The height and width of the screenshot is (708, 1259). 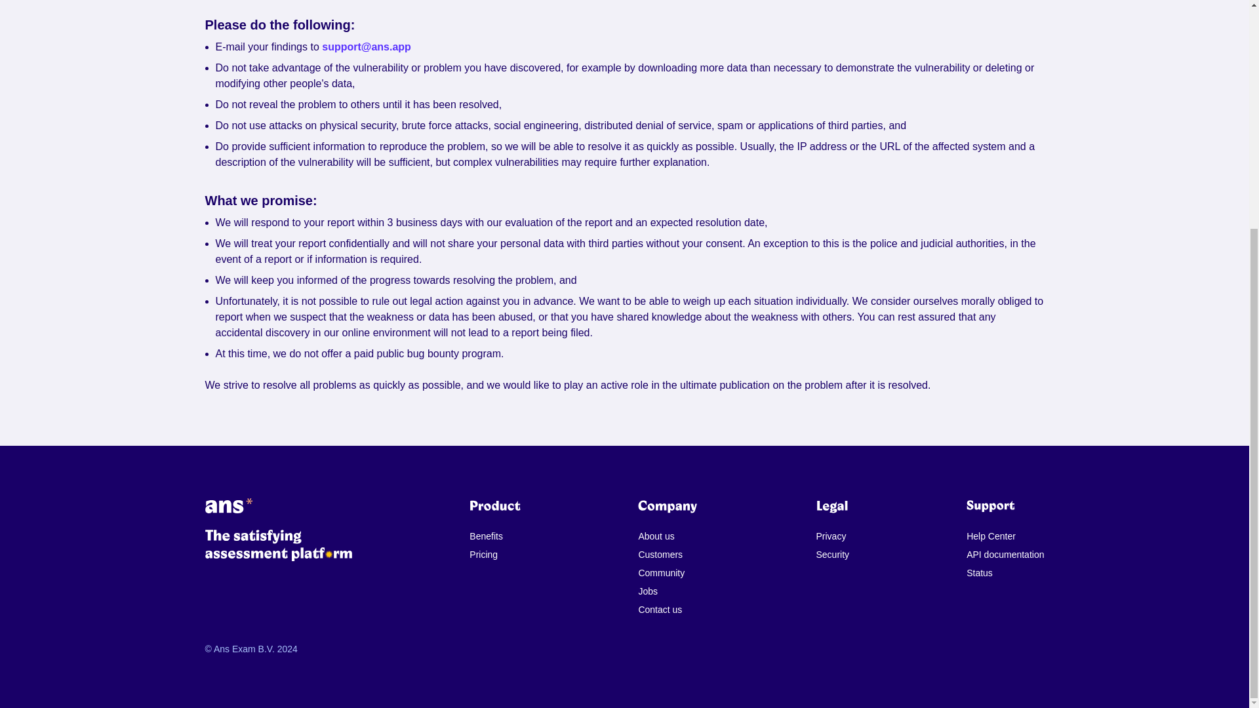 I want to click on Benefits, so click(x=486, y=536).